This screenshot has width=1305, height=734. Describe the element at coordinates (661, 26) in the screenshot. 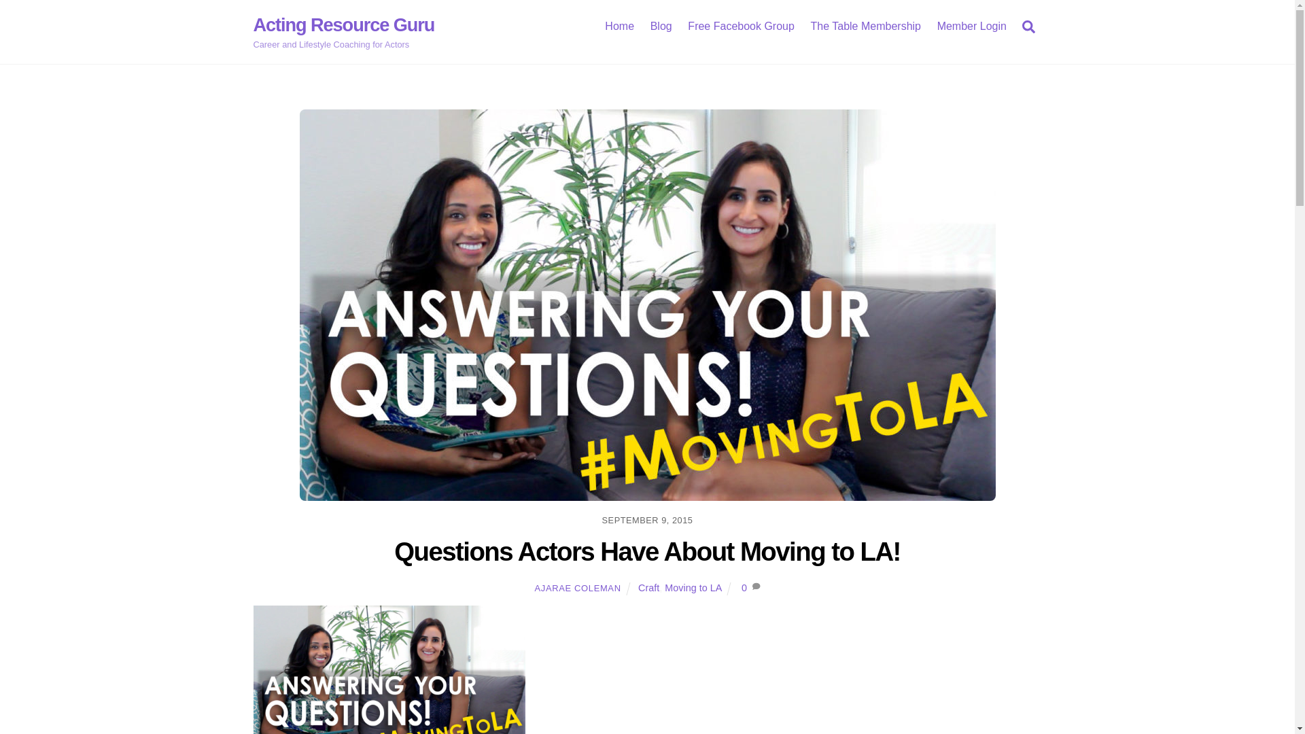

I see `Blog` at that location.